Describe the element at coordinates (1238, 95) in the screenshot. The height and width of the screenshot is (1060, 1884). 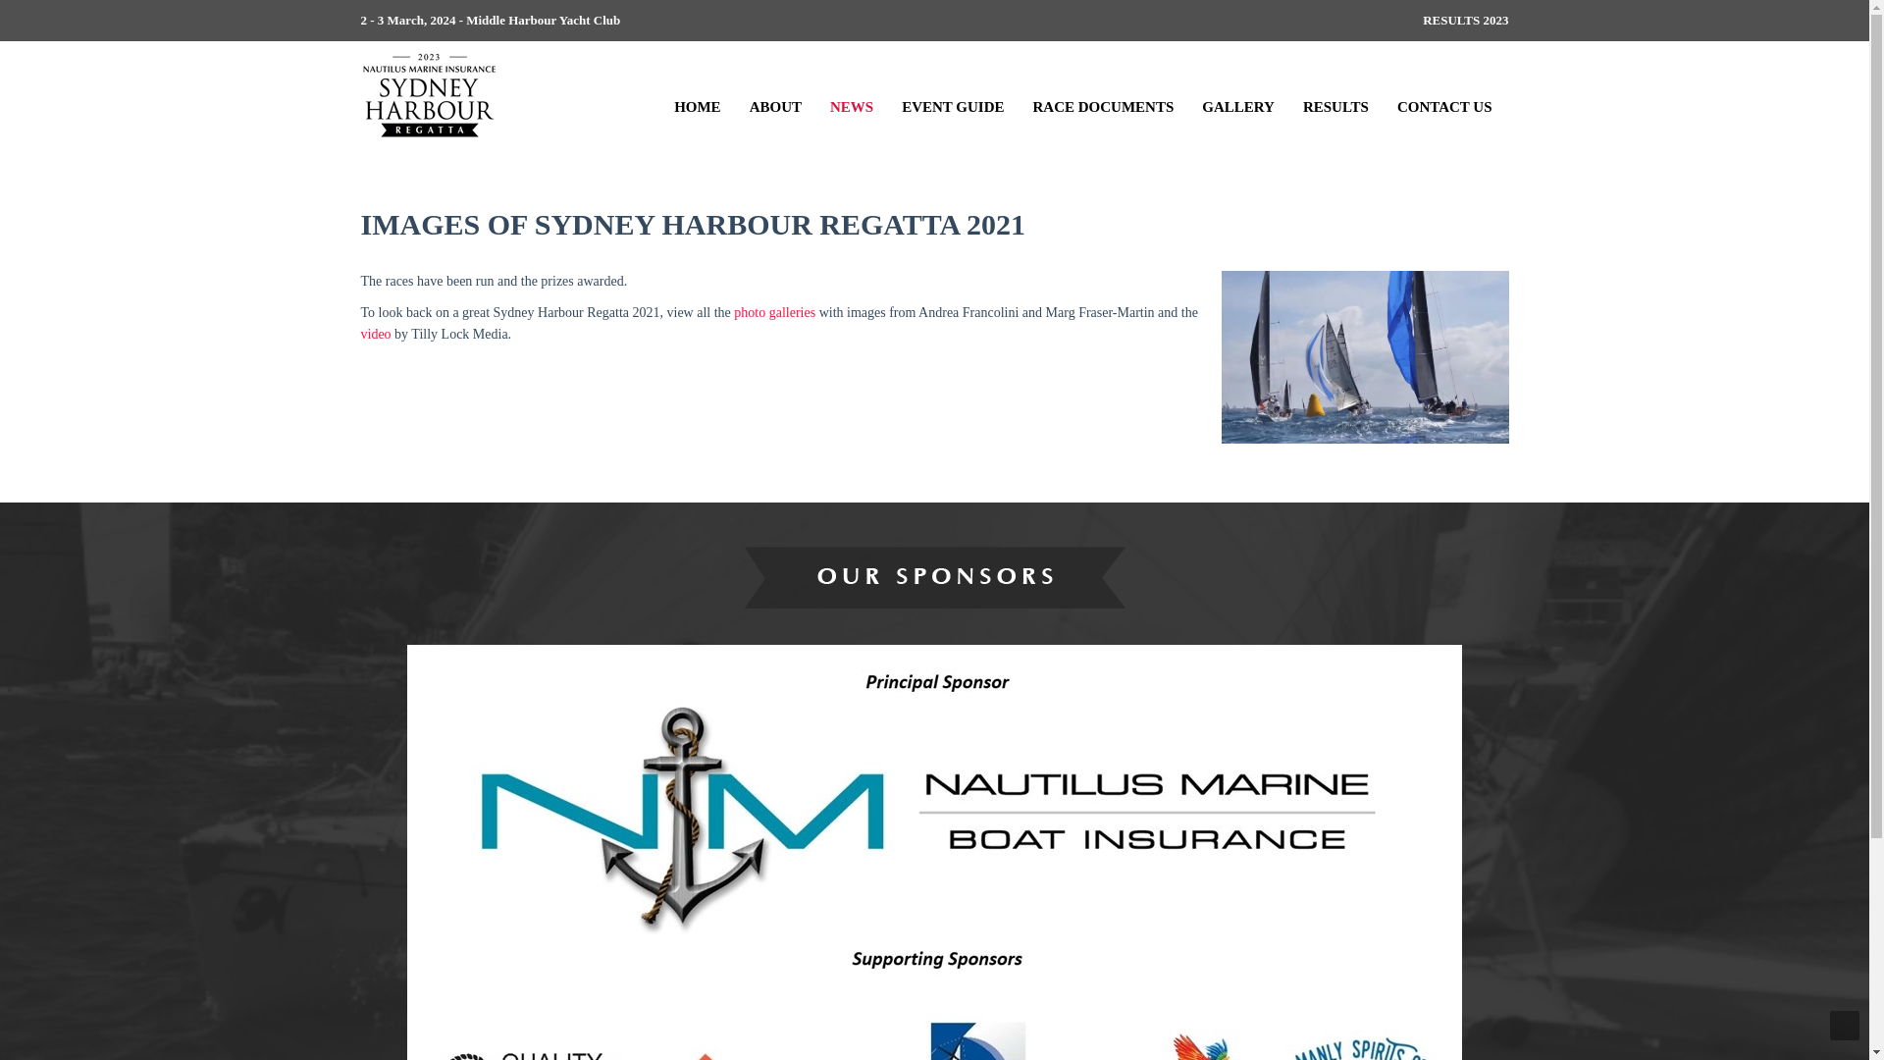
I see `GALLERY` at that location.